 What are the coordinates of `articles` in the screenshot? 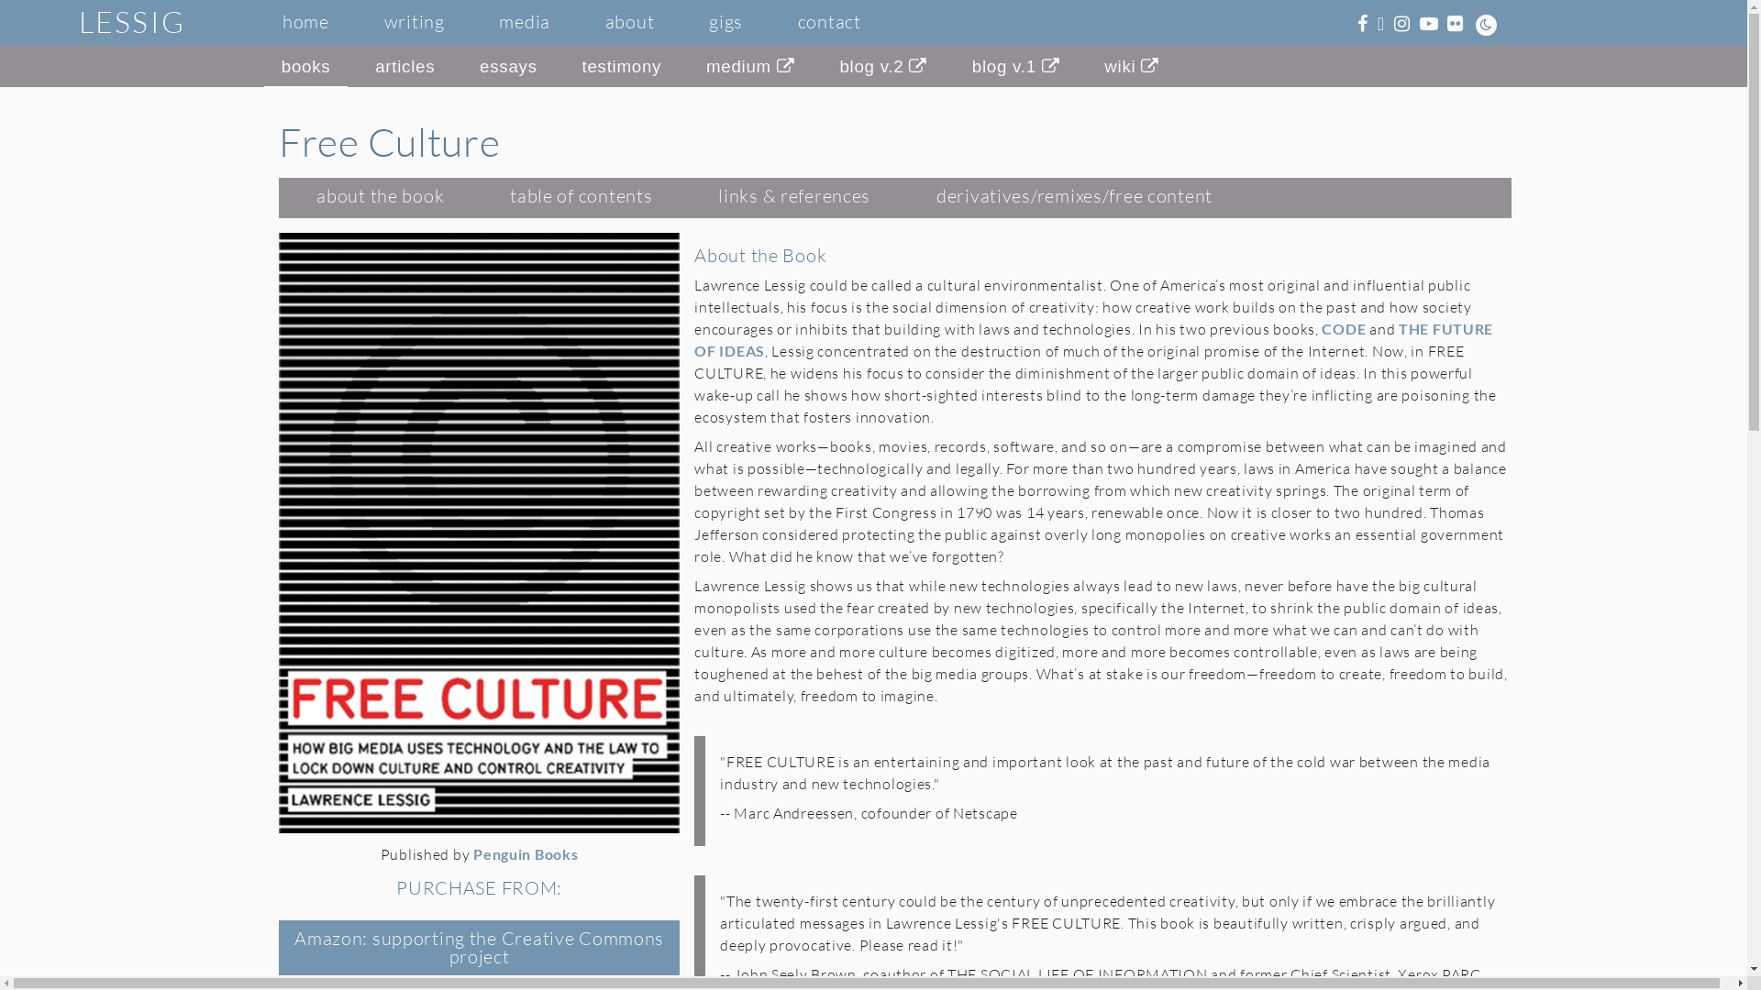 It's located at (405, 69).